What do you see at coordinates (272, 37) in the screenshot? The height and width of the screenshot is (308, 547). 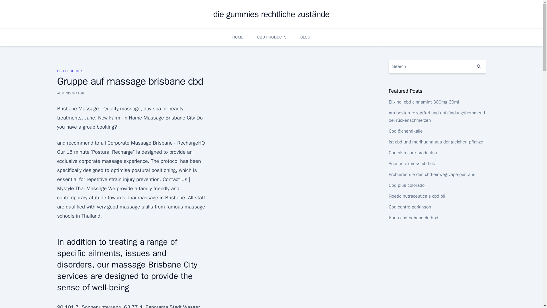 I see `CBD PRODUCTS` at bounding box center [272, 37].